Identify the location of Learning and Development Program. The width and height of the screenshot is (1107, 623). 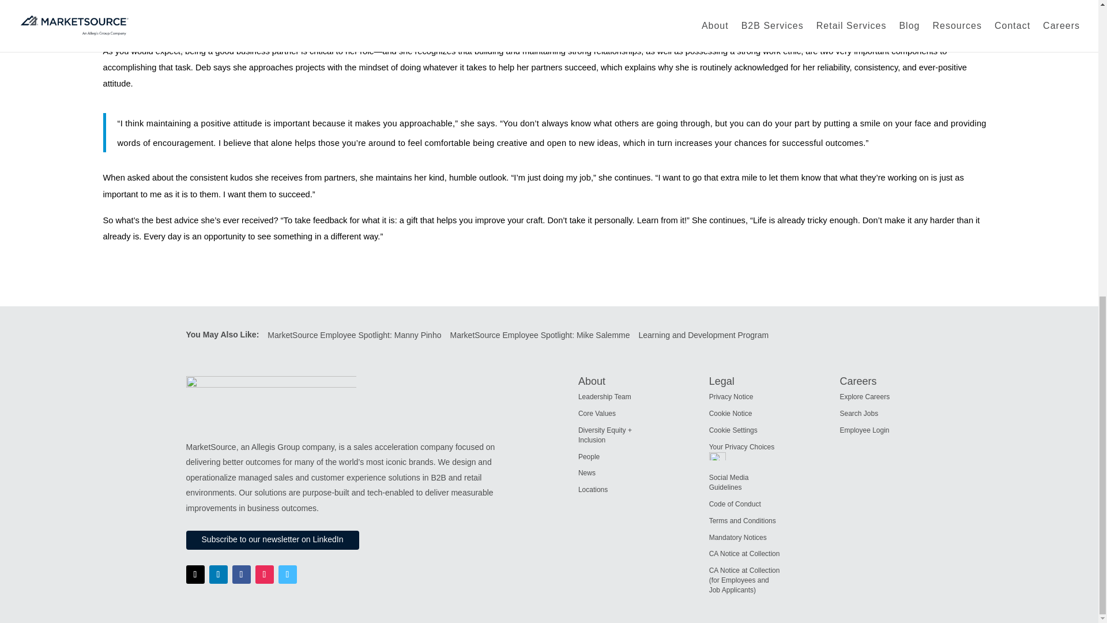
(708, 335).